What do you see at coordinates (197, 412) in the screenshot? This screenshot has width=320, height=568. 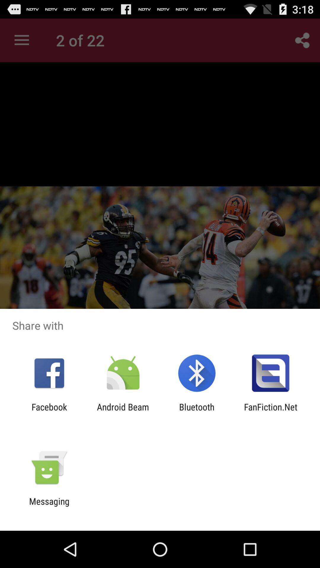 I see `tap the icon next to android beam app` at bounding box center [197, 412].